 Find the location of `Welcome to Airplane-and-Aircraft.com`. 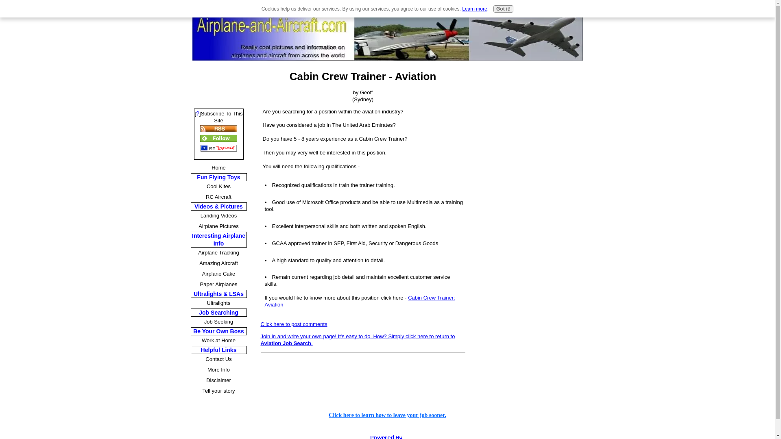

Welcome to Airplane-and-Aircraft.com is located at coordinates (387, 415).